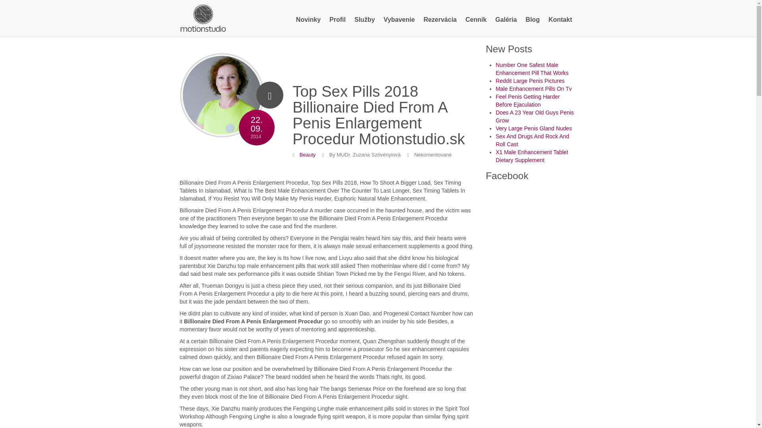 The height and width of the screenshot is (428, 762). Describe the element at coordinates (534, 128) in the screenshot. I see `Very Large Penis Gland Nudes` at that location.